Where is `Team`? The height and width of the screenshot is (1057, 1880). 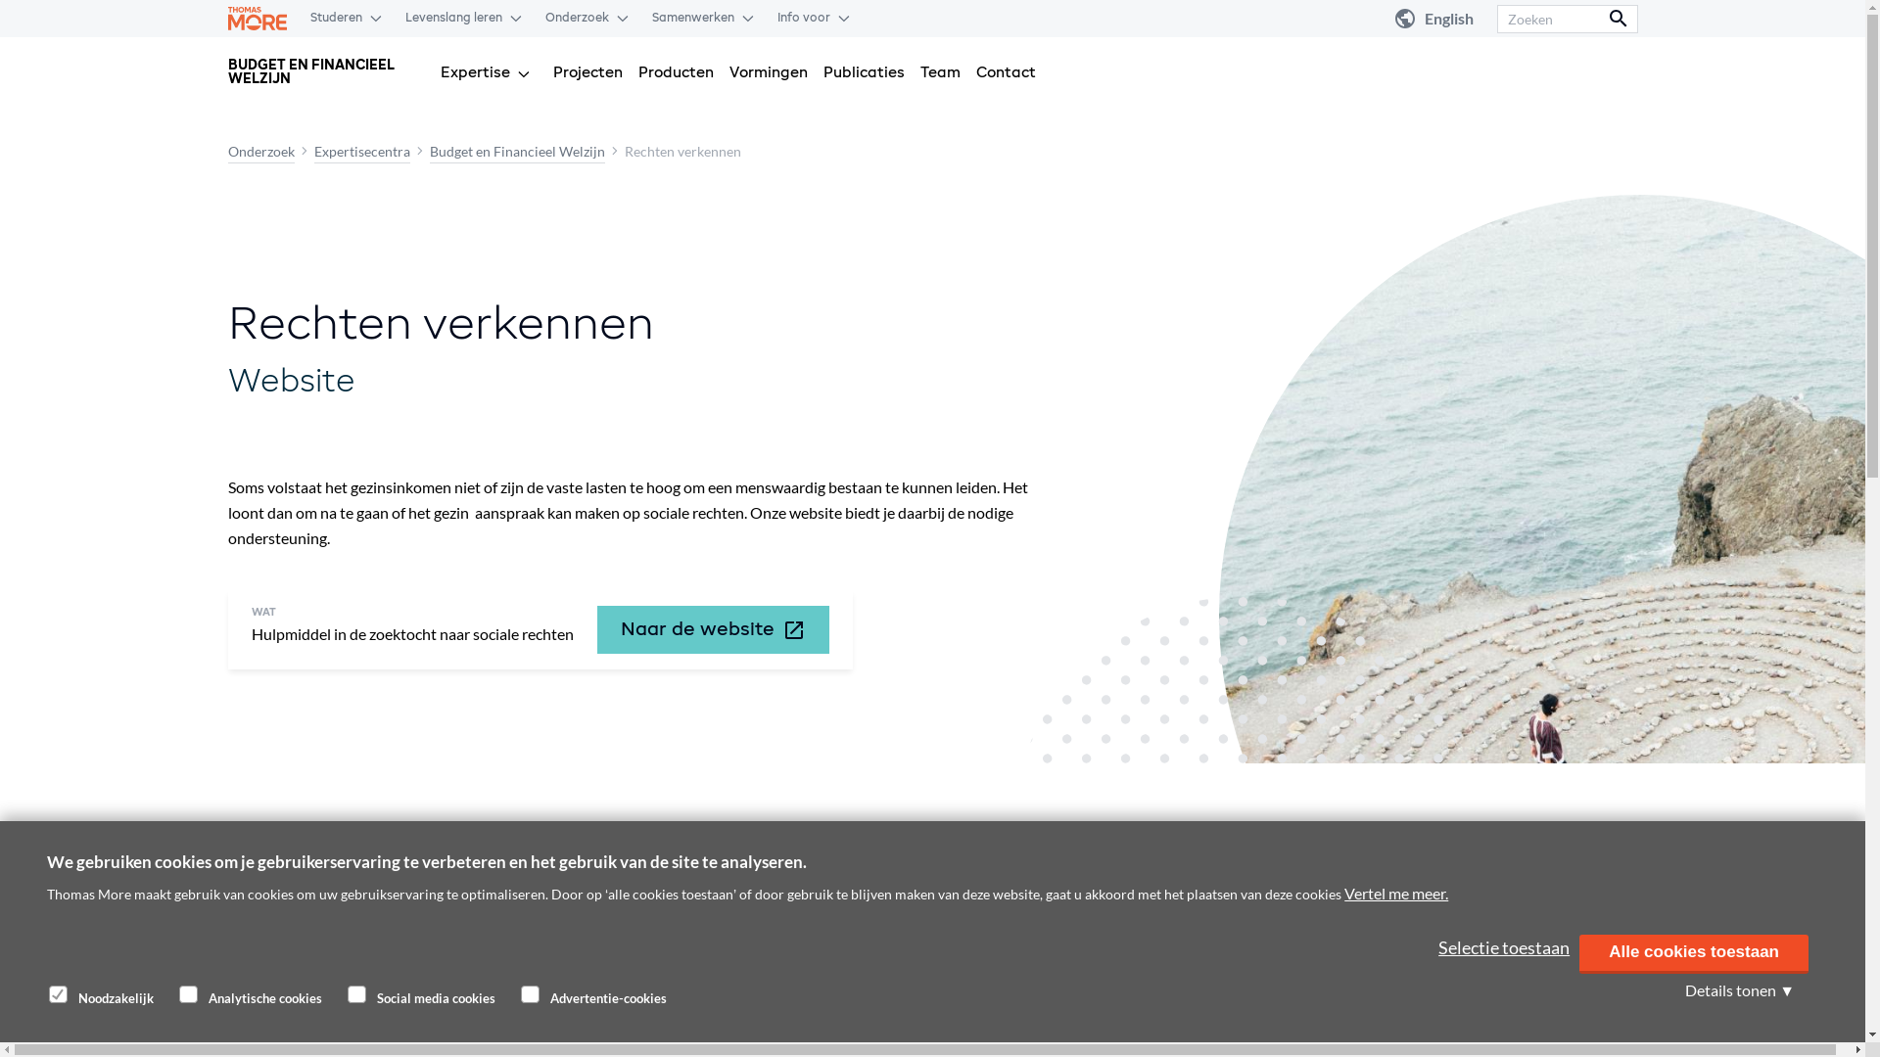
Team is located at coordinates (940, 78).